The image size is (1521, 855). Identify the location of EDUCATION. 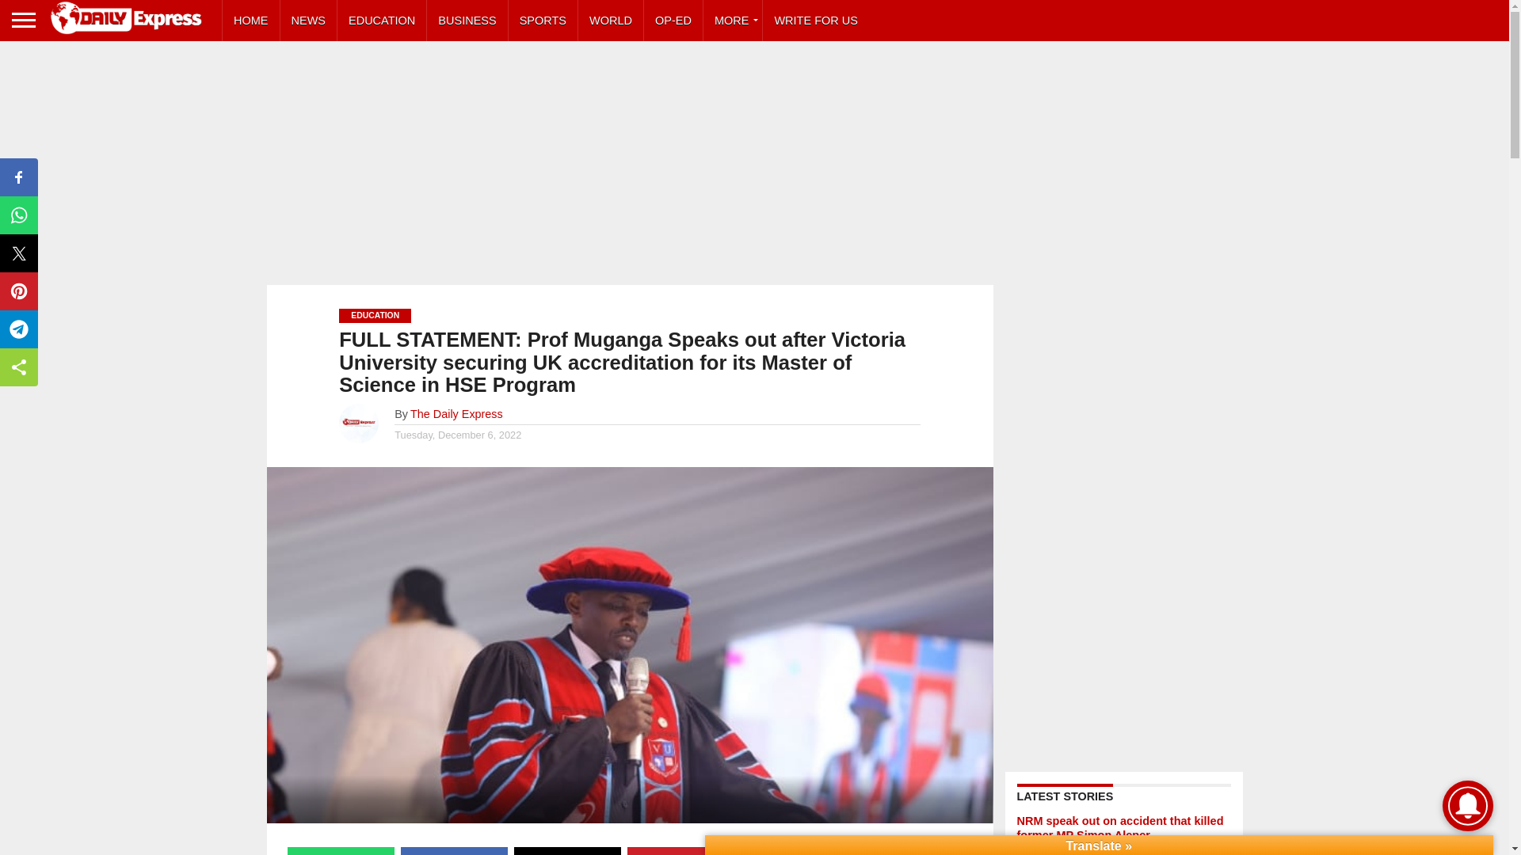
(382, 21).